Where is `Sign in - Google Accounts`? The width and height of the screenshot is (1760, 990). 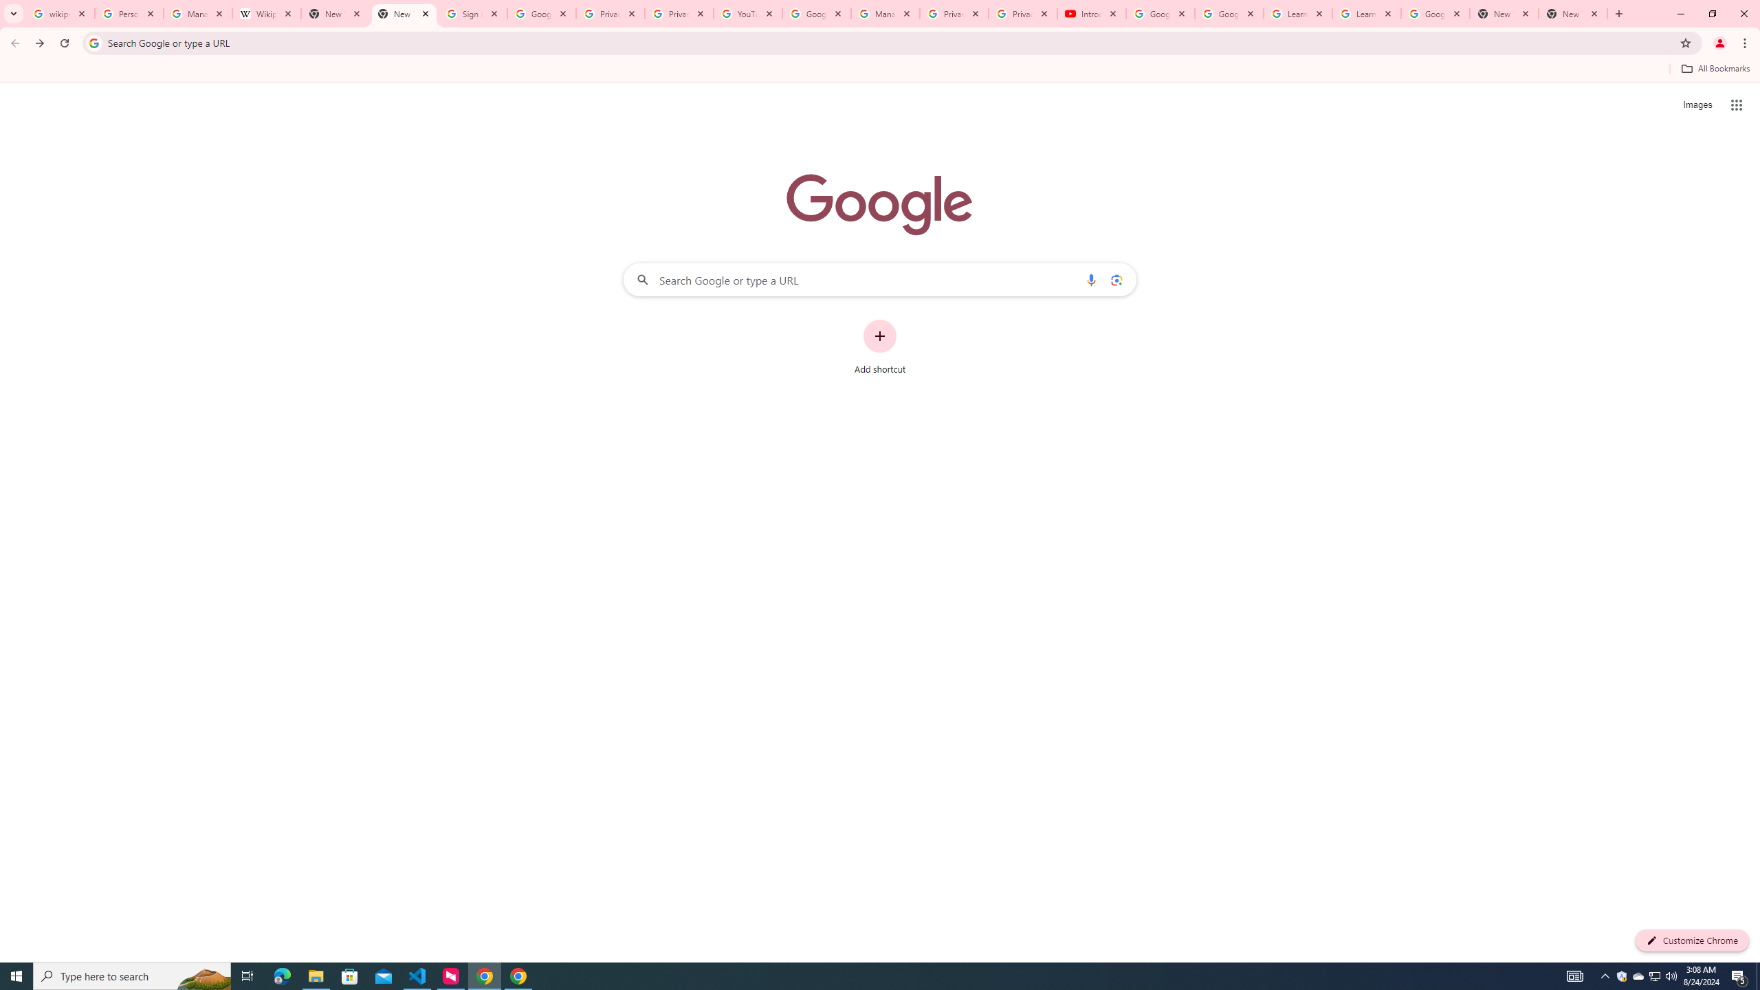 Sign in - Google Accounts is located at coordinates (473, 14).